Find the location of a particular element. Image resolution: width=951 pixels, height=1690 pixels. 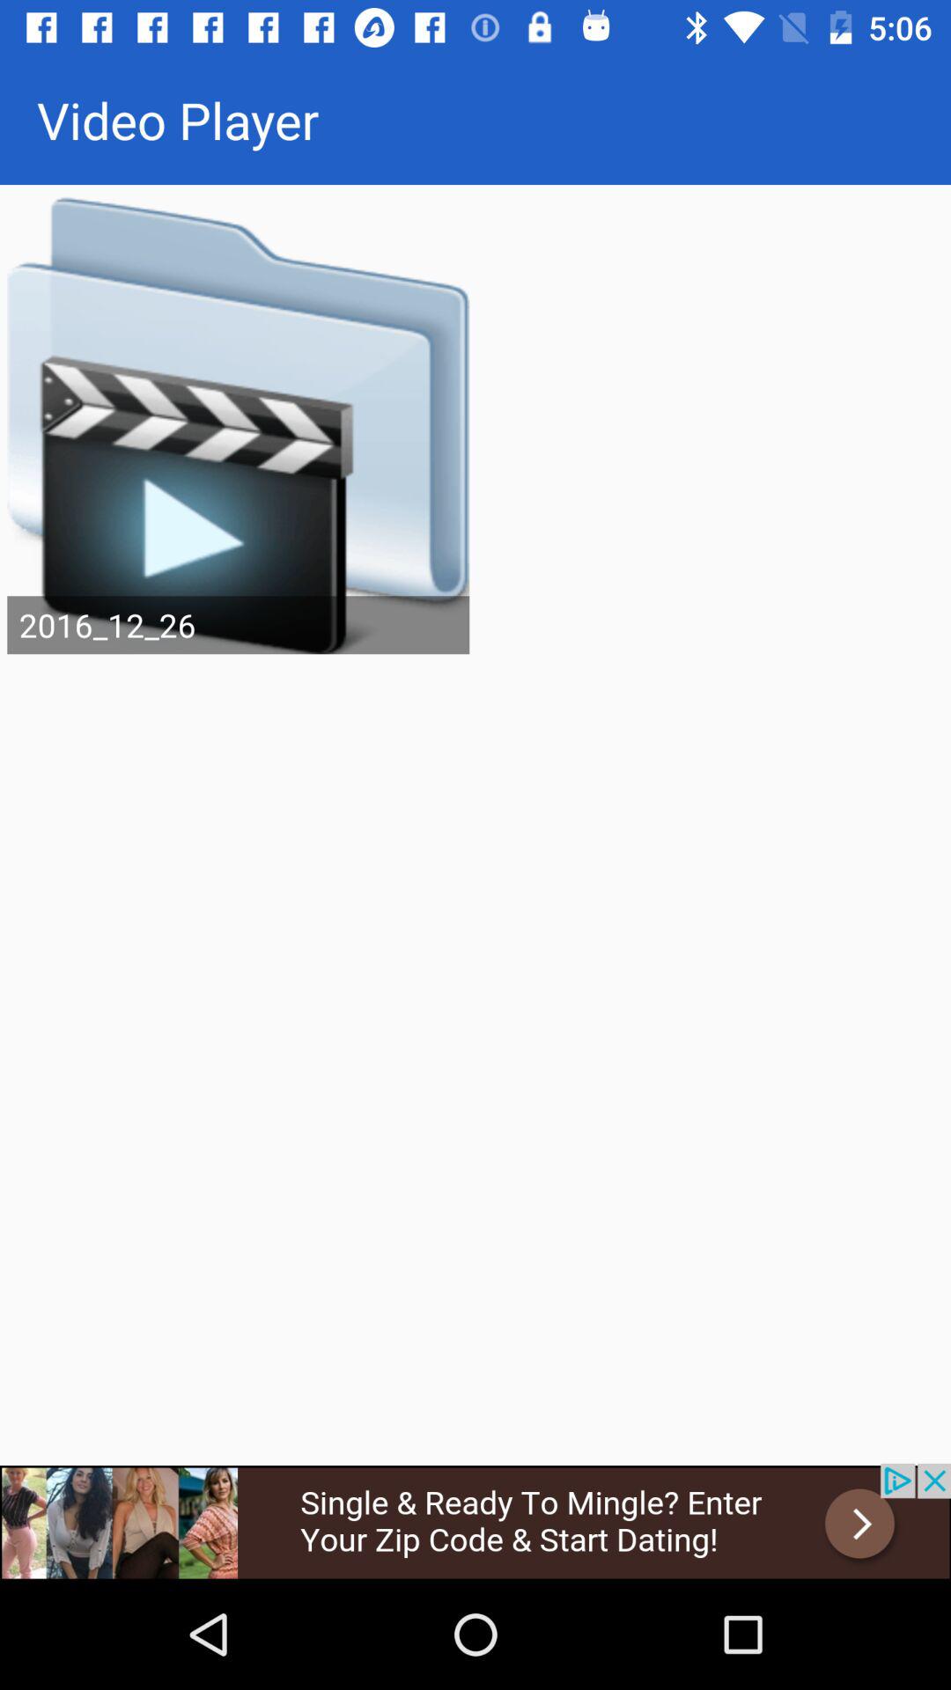

open advertisements website is located at coordinates (475, 1521).